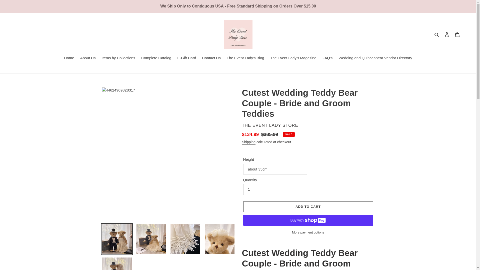 The height and width of the screenshot is (270, 480). What do you see at coordinates (447, 34) in the screenshot?
I see `Log in` at bounding box center [447, 34].